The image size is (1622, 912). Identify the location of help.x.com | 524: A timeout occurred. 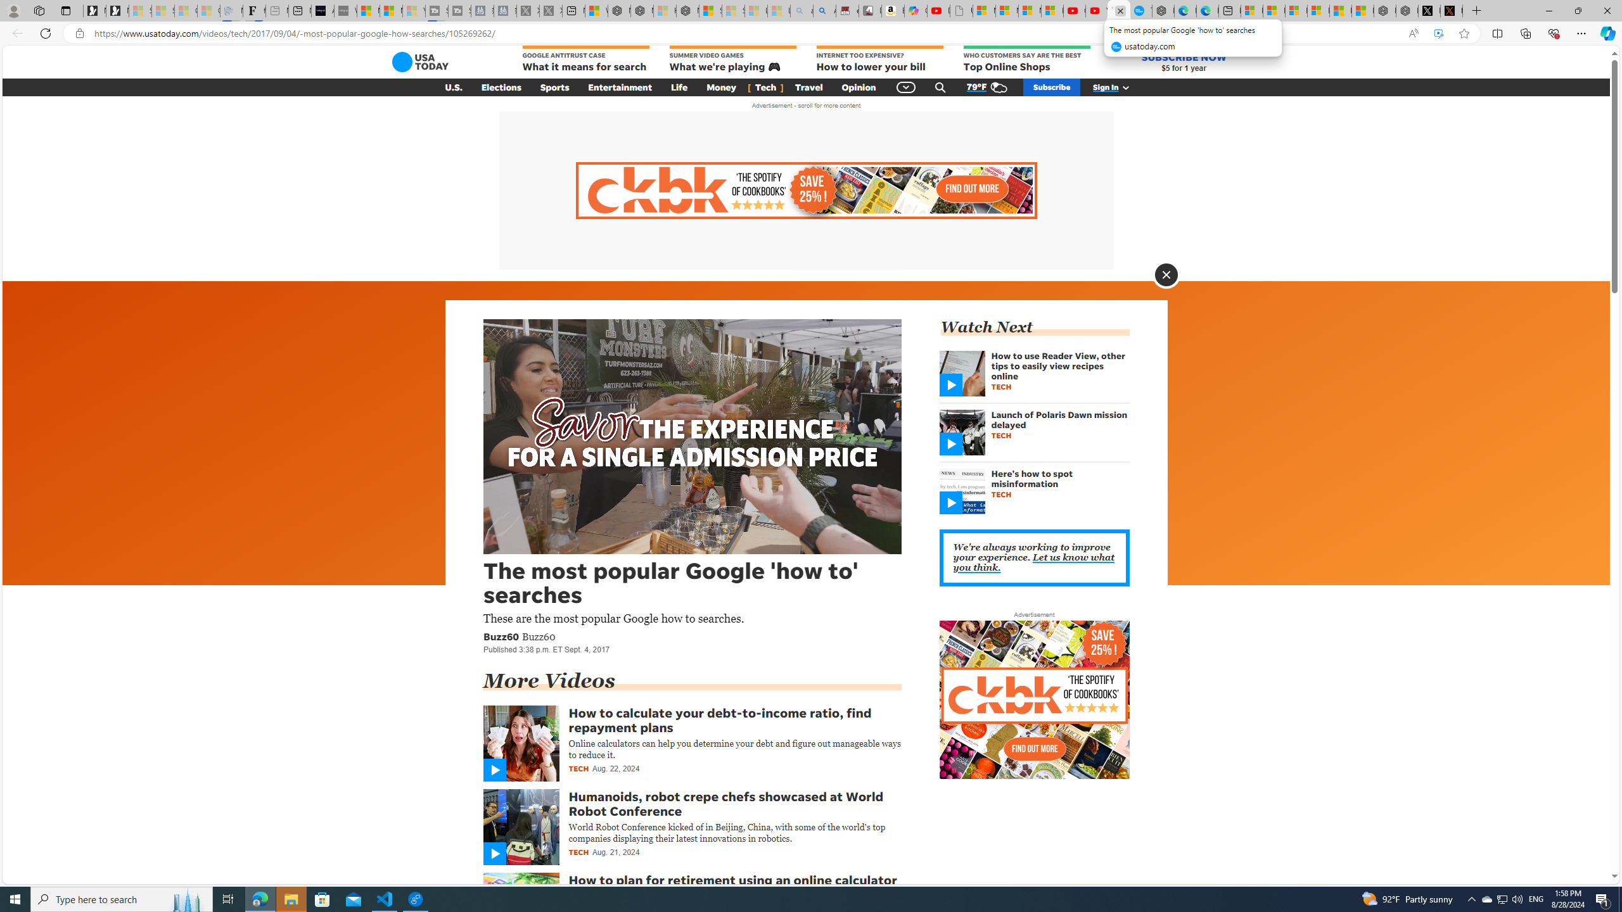
(1451, 11).